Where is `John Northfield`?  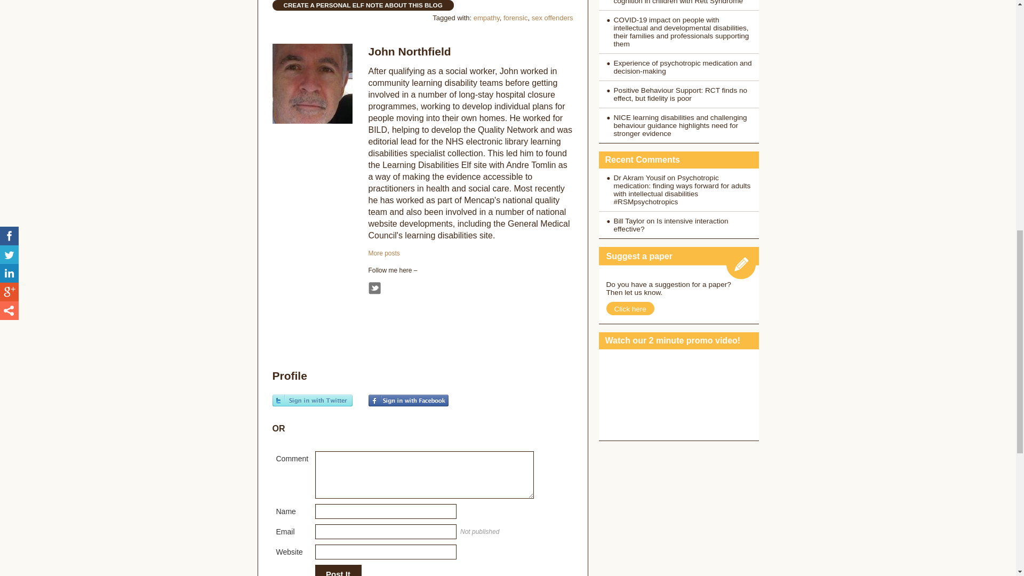
John Northfield is located at coordinates (383, 253).